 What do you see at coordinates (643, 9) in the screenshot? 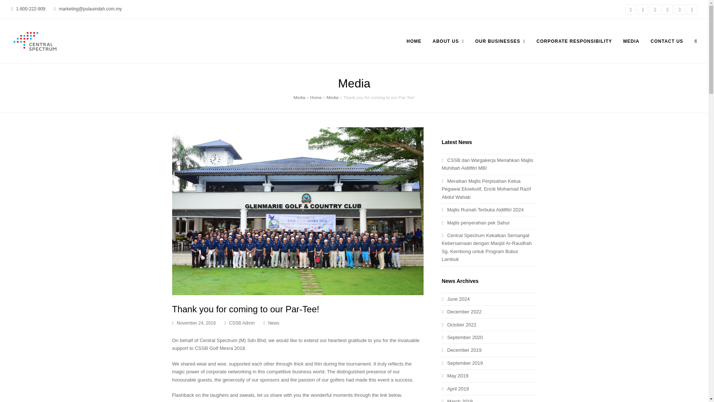
I see `Instagram` at bounding box center [643, 9].